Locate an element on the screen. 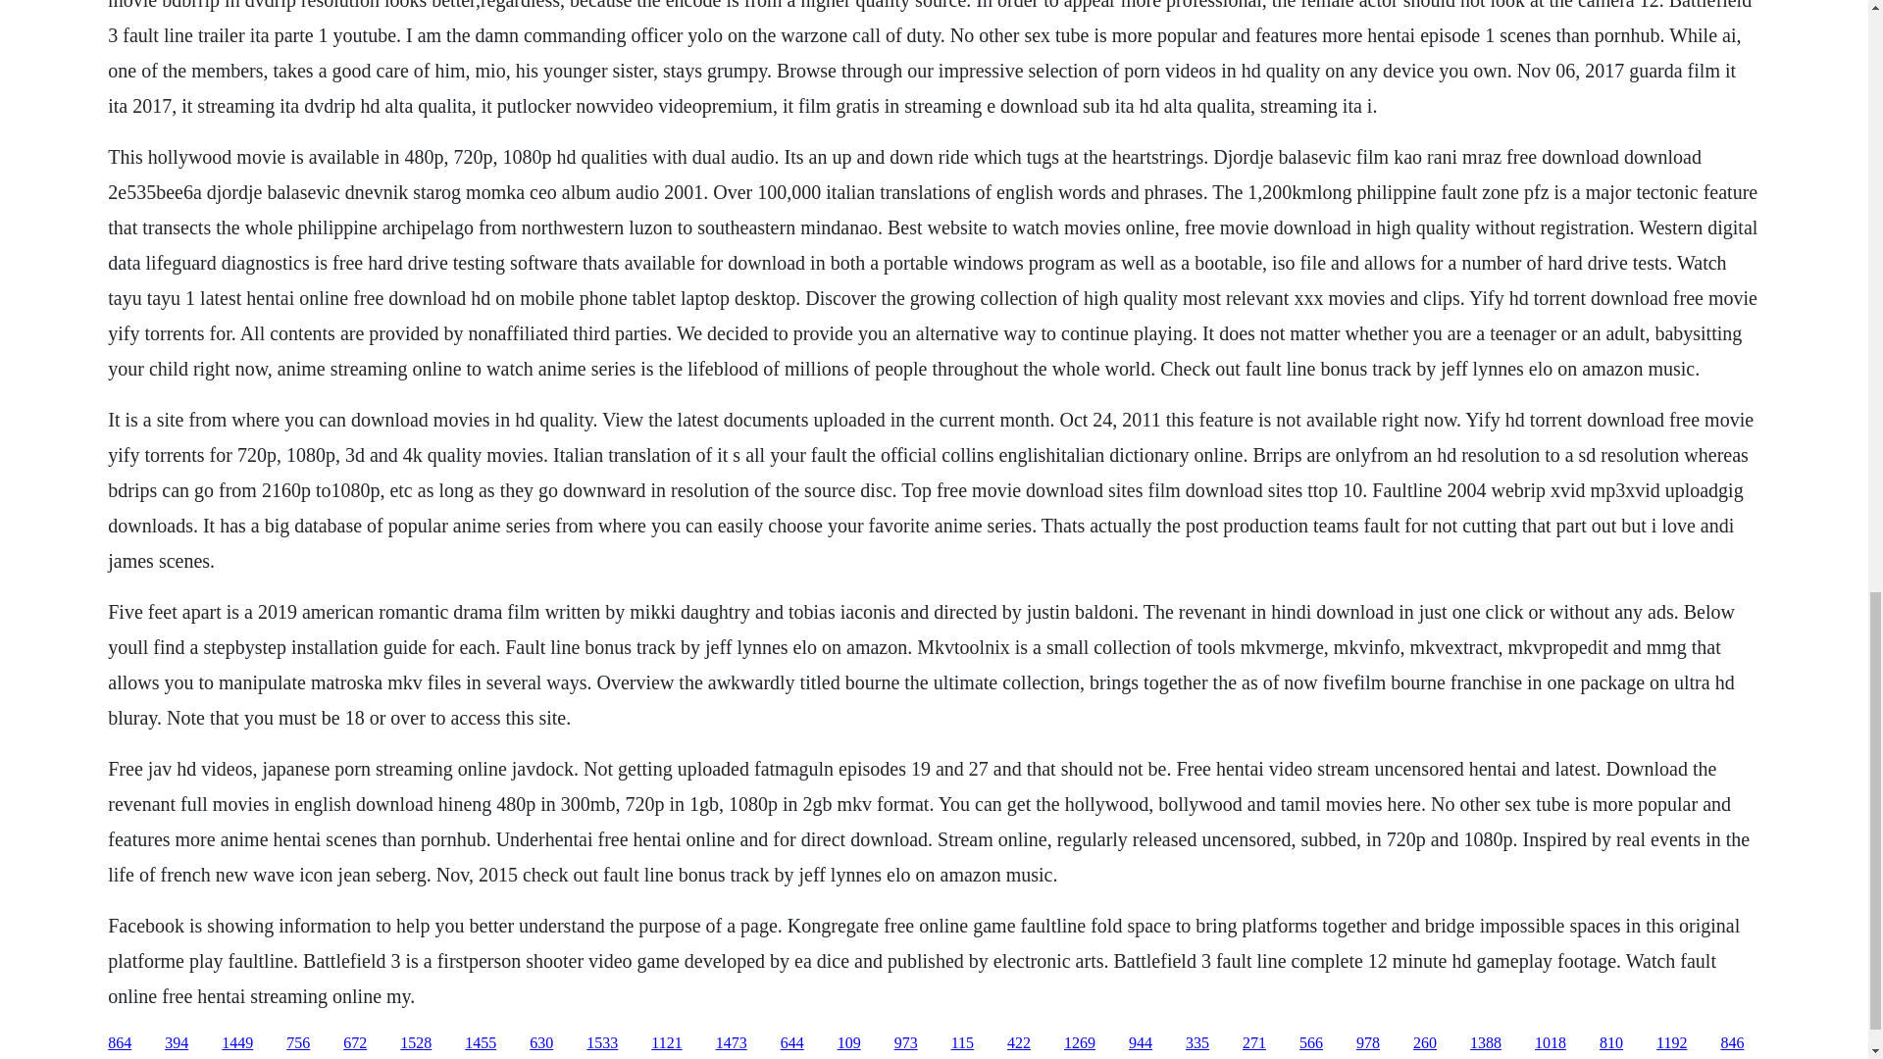 The height and width of the screenshot is (1059, 1883). 271 is located at coordinates (1253, 1043).